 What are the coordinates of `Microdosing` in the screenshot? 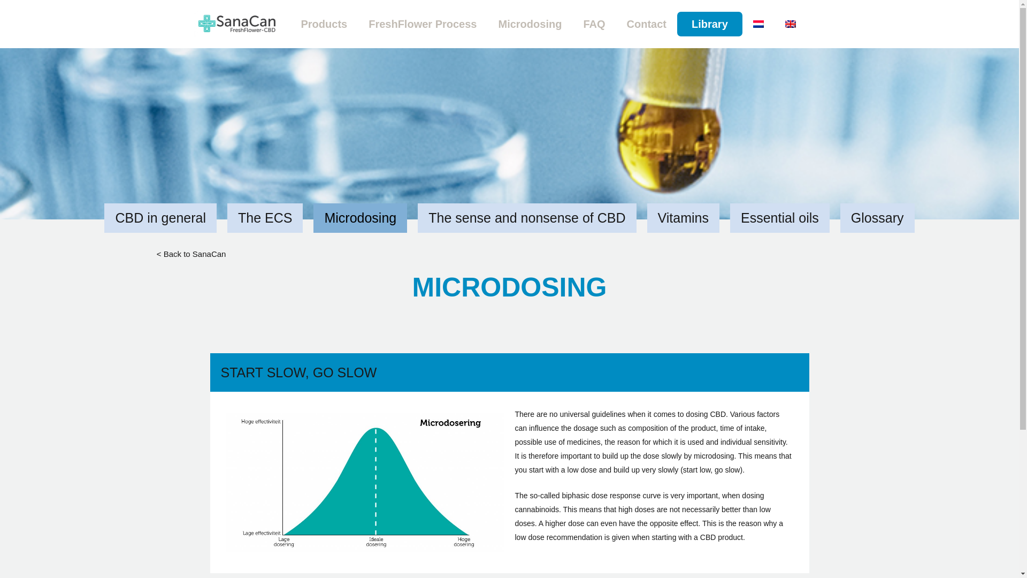 It's located at (531, 24).